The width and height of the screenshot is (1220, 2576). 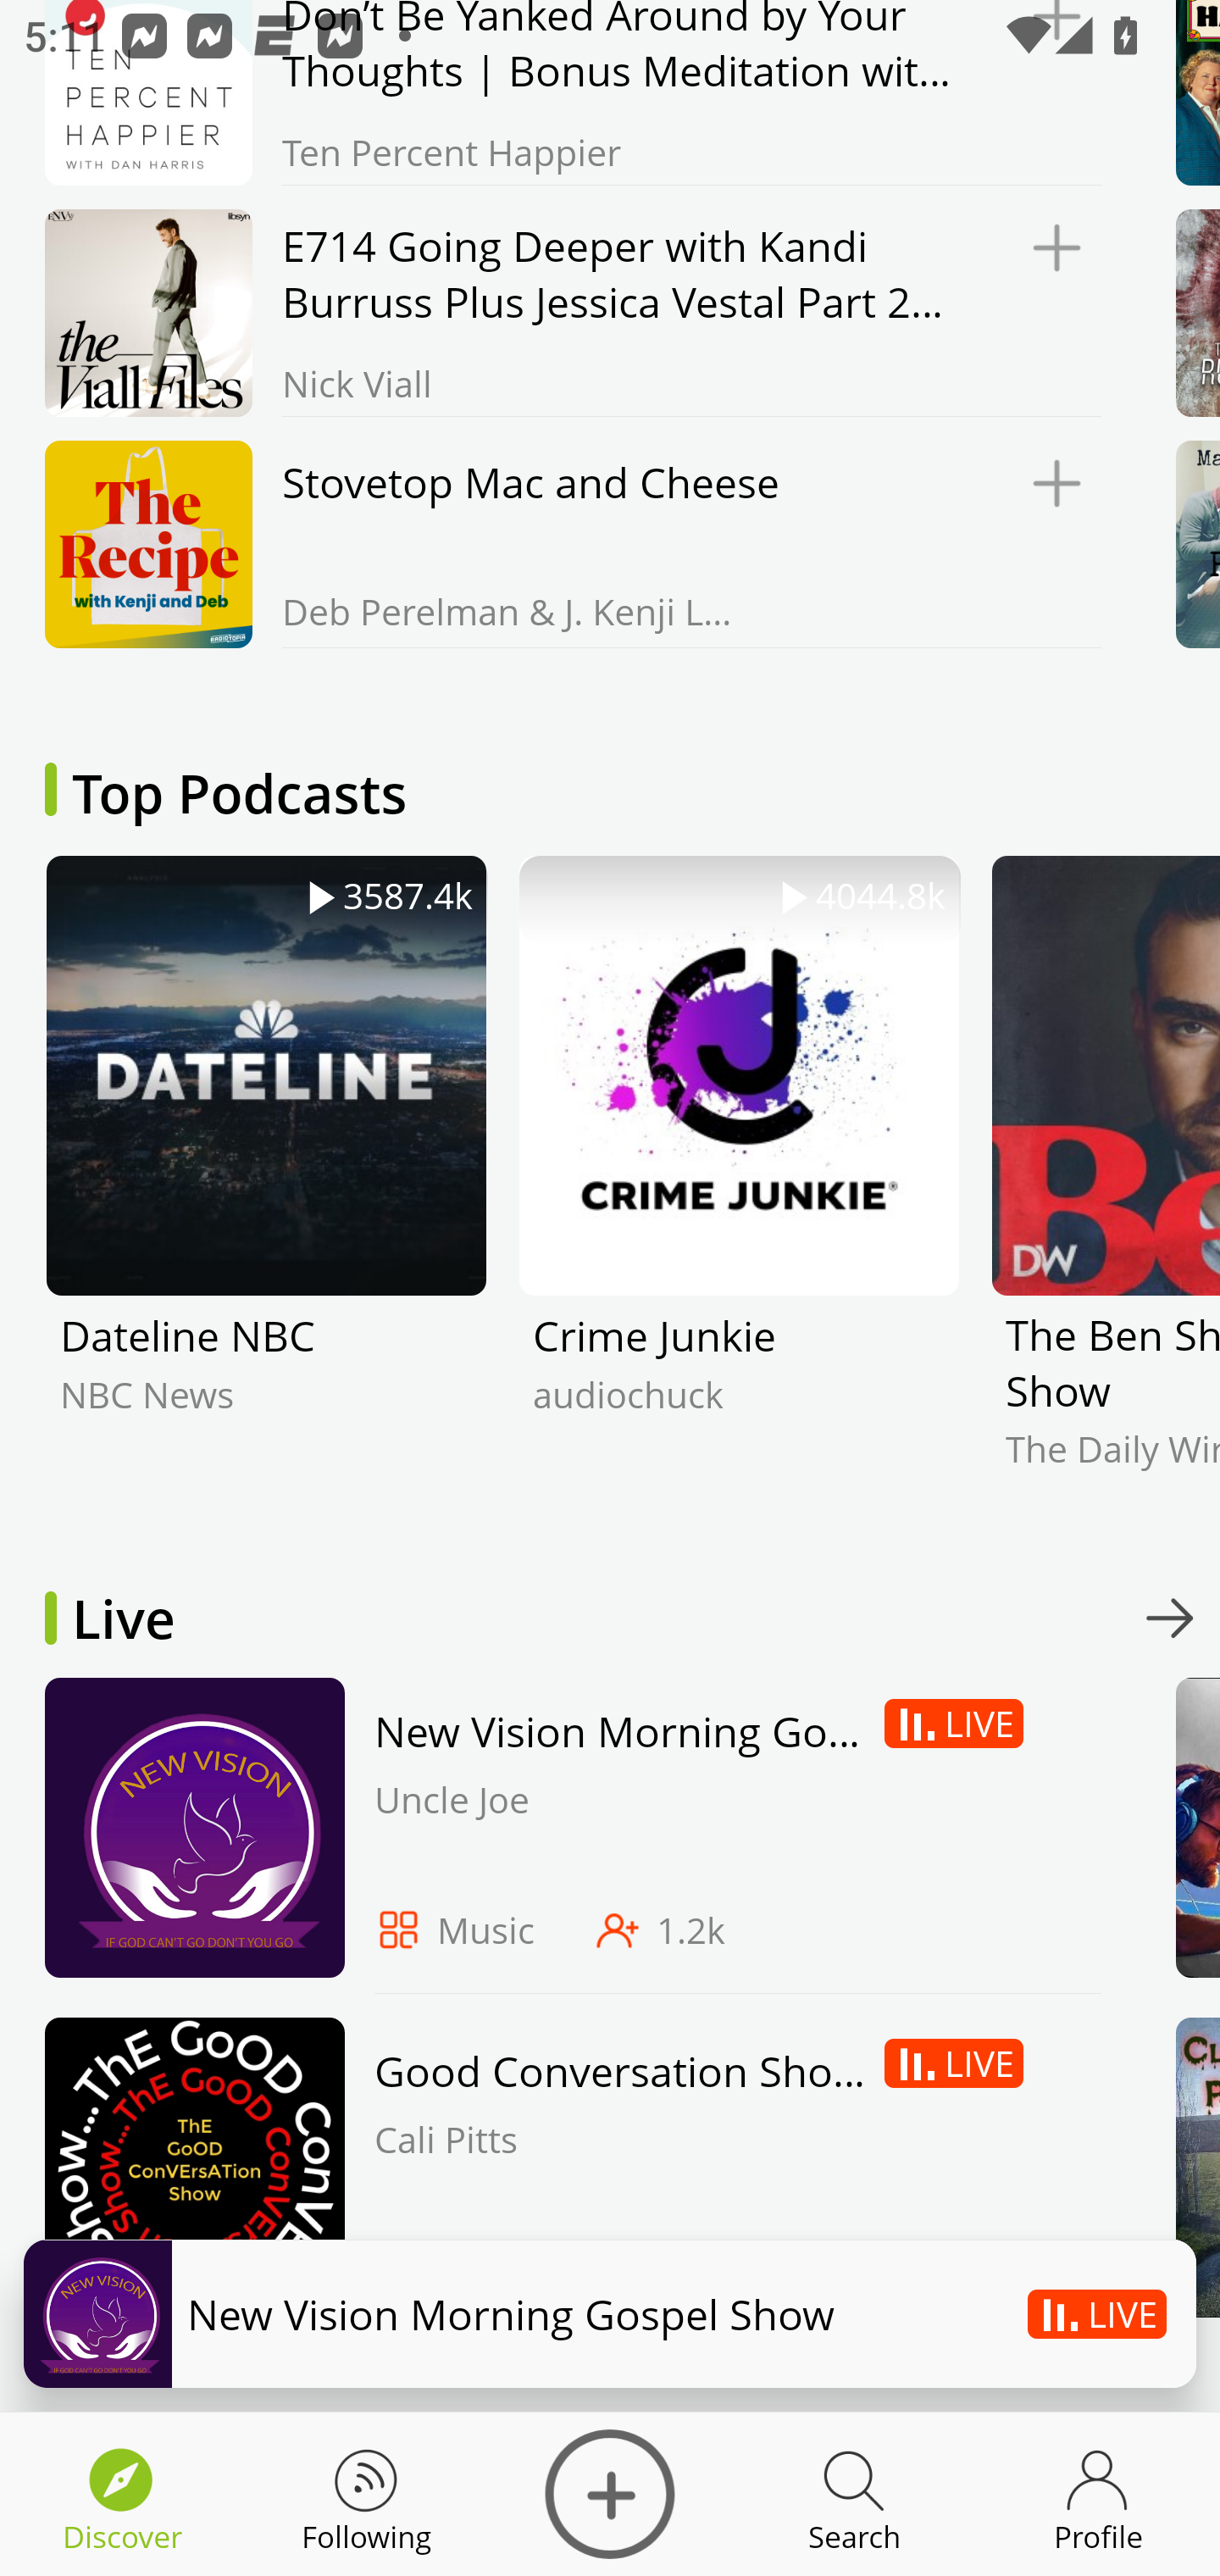 I want to click on Podbean New Vision Morning Gospel Show LIVE, so click(x=610, y=2313).